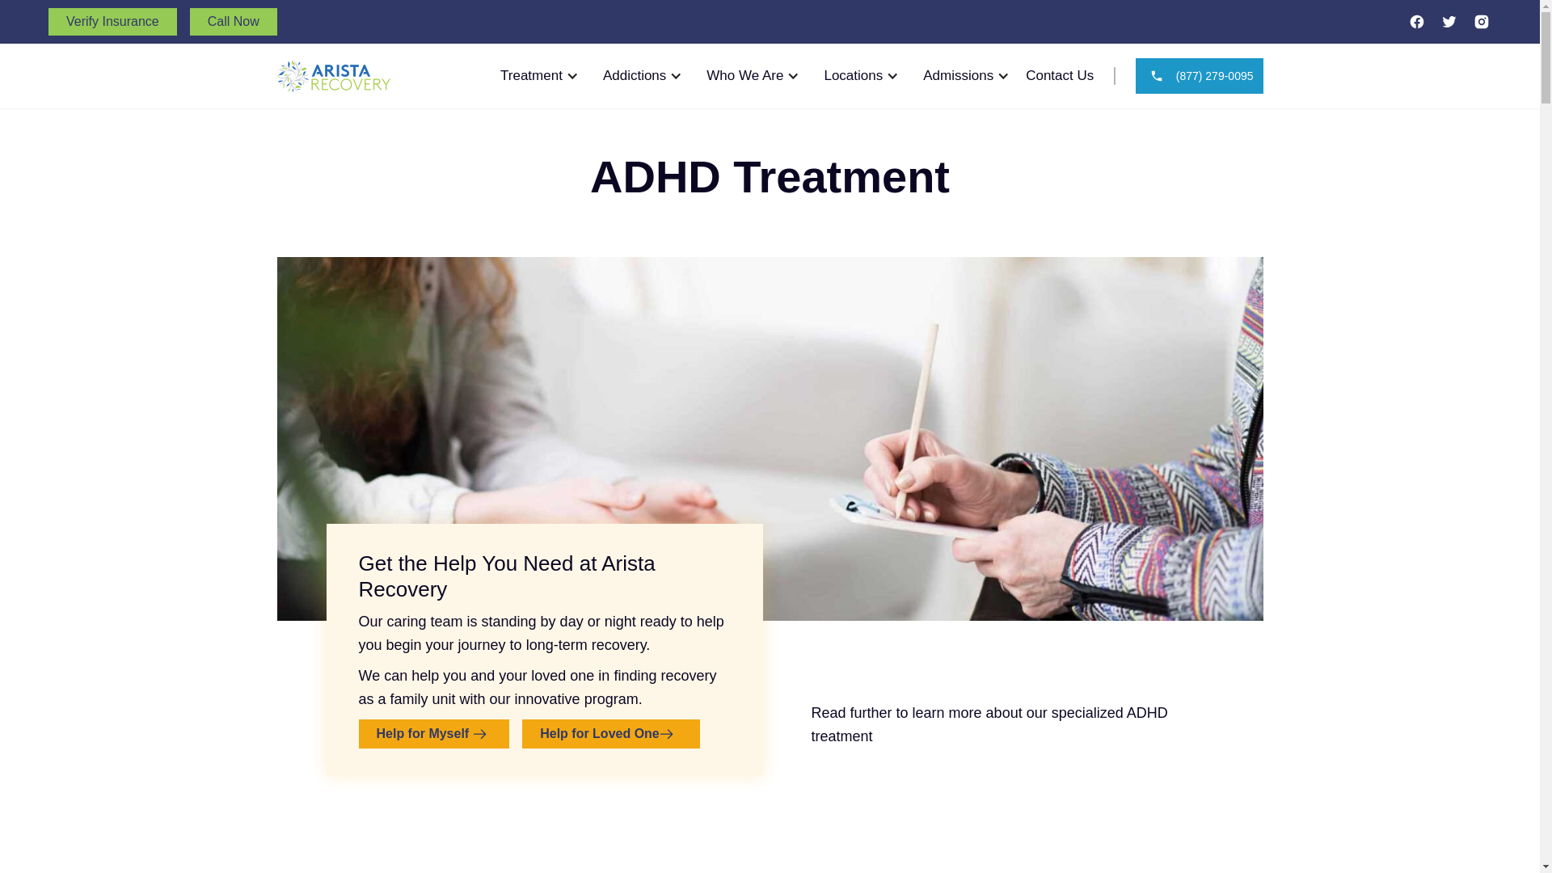 This screenshot has height=873, width=1552. What do you see at coordinates (530, 75) in the screenshot?
I see `Treatment` at bounding box center [530, 75].